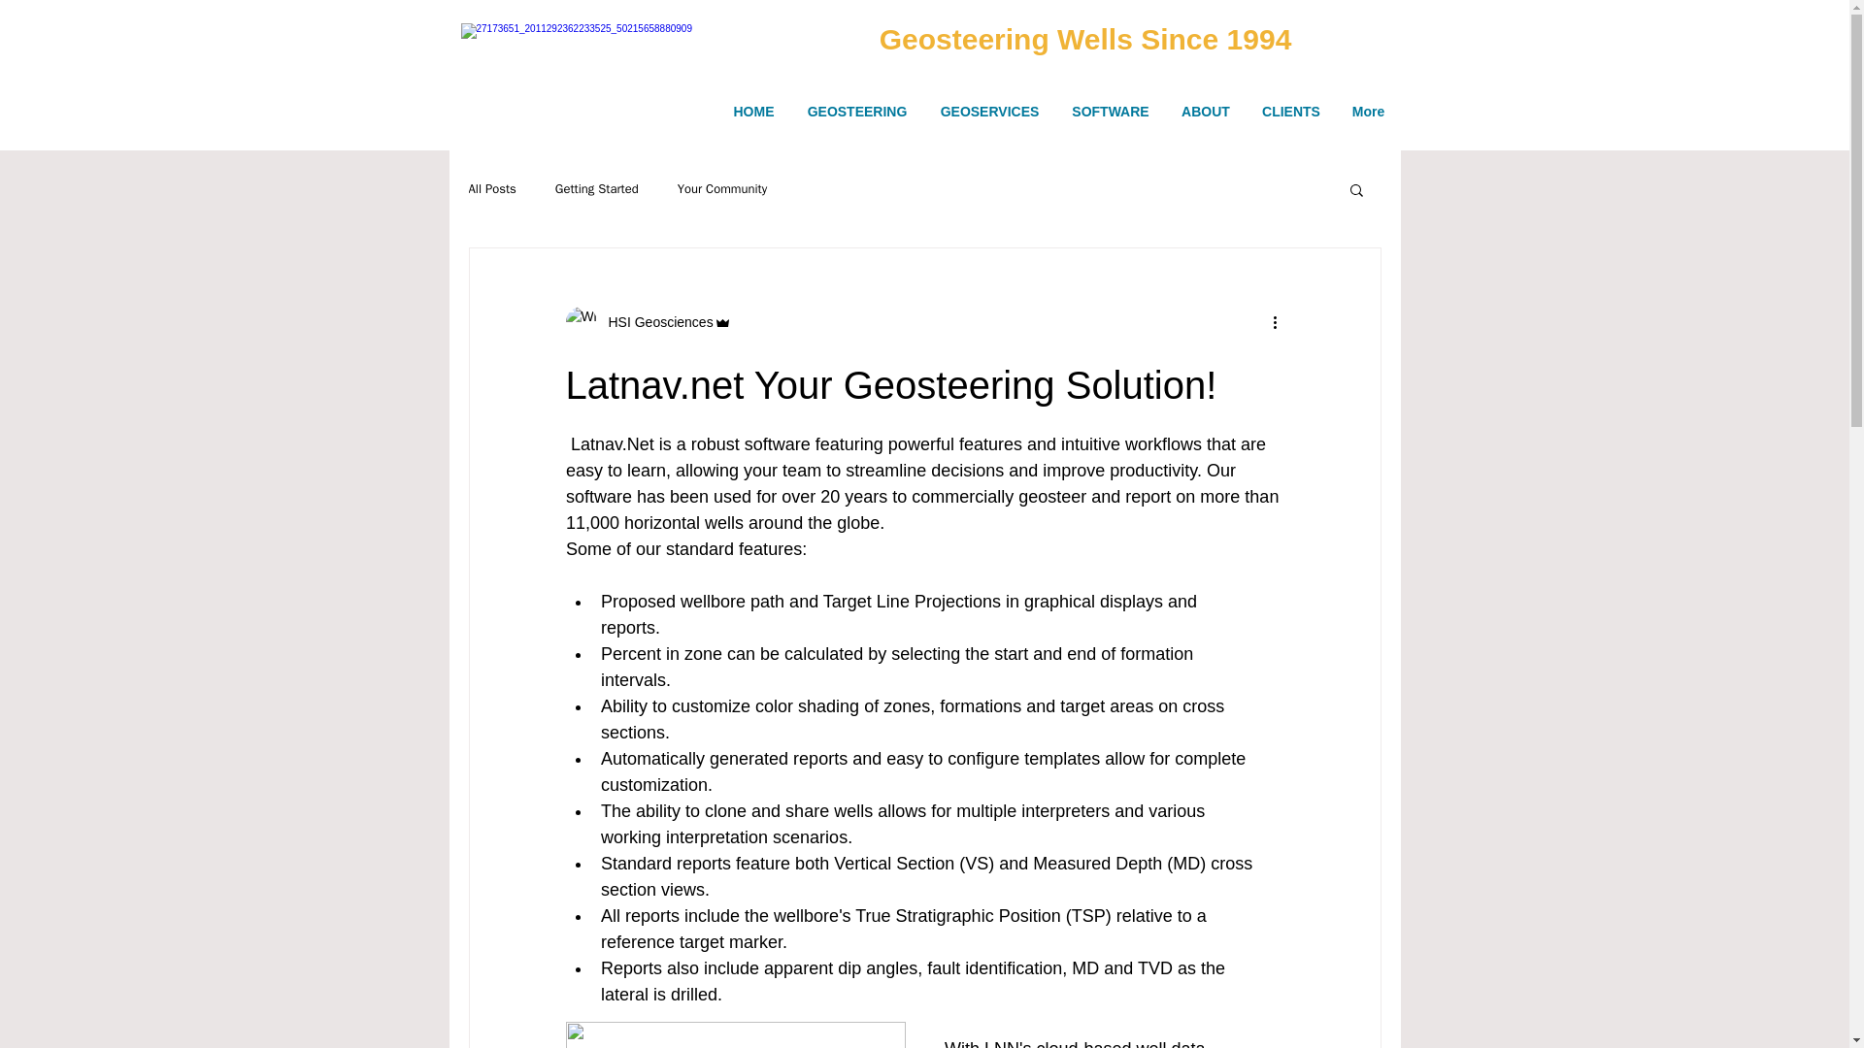 This screenshot has width=1864, height=1048. Describe the element at coordinates (1205, 112) in the screenshot. I see `ABOUT` at that location.